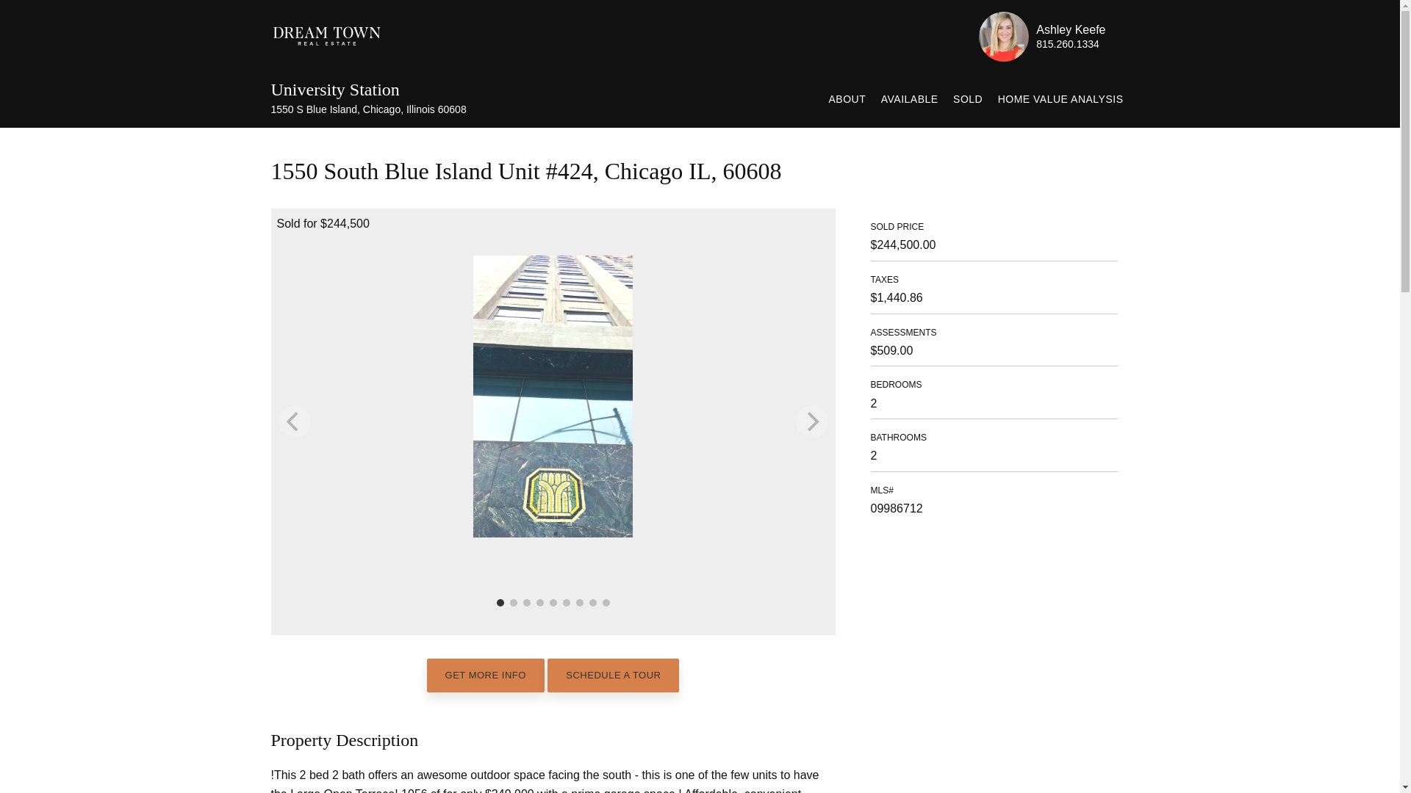 The image size is (1411, 793). Describe the element at coordinates (1067, 44) in the screenshot. I see `815.260.1334` at that location.